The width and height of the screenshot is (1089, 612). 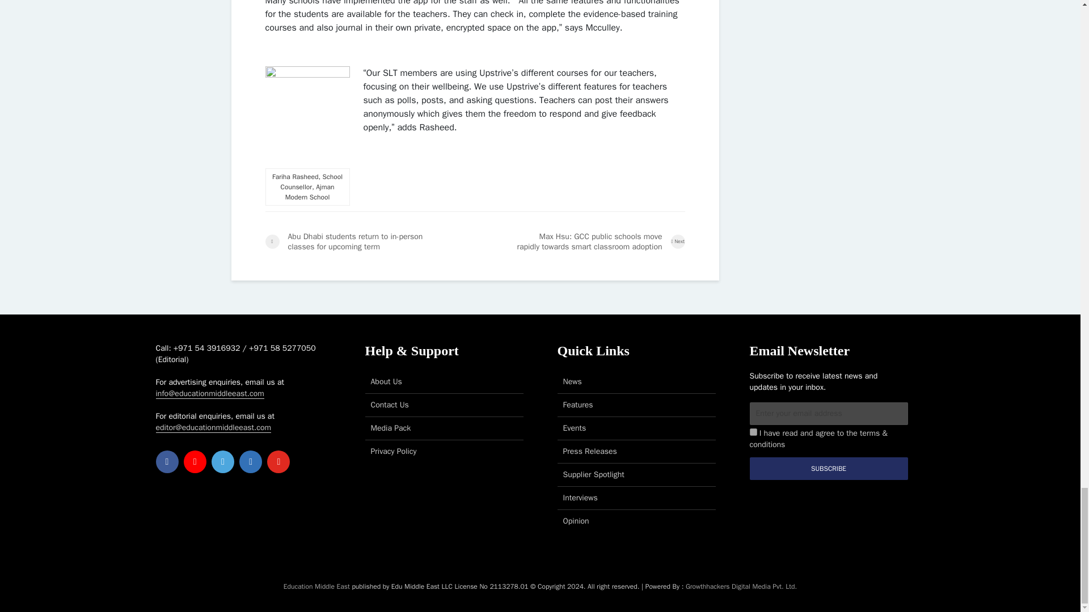 I want to click on Subscribe, so click(x=829, y=468).